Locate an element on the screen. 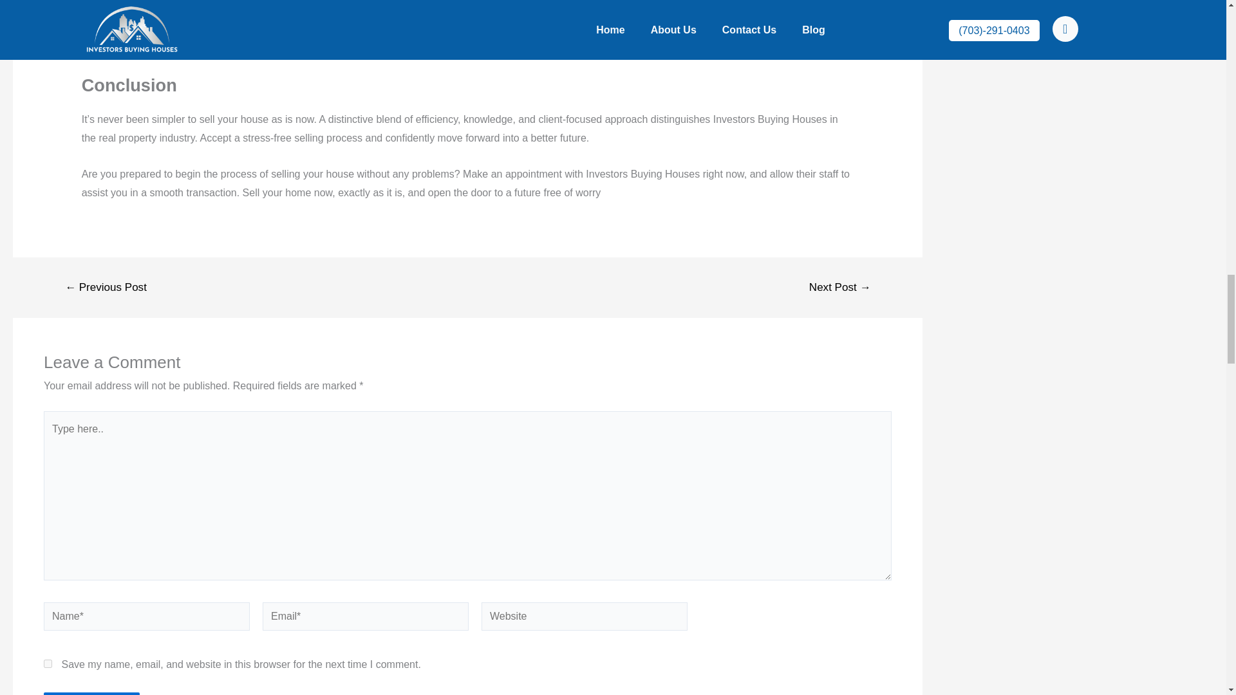 The width and height of the screenshot is (1236, 695). yes is located at coordinates (48, 663).